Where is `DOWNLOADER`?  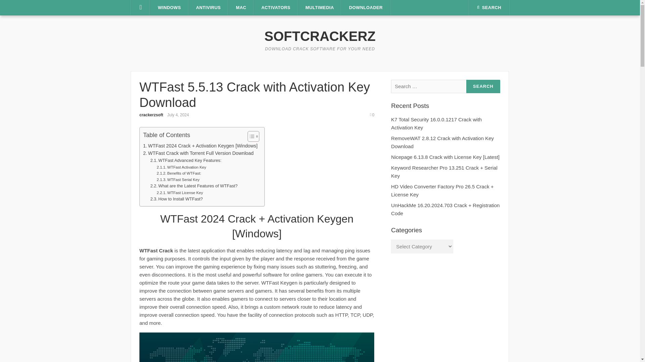
DOWNLOADER is located at coordinates (366, 8).